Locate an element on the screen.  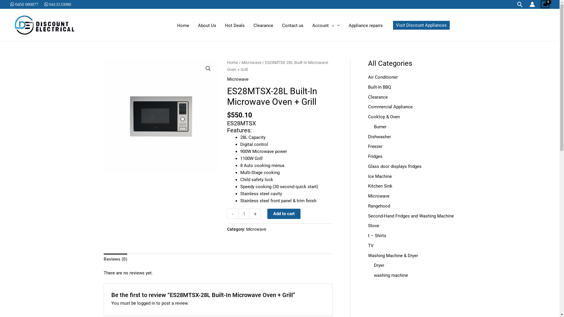
Rangehood is located at coordinates (379, 206).